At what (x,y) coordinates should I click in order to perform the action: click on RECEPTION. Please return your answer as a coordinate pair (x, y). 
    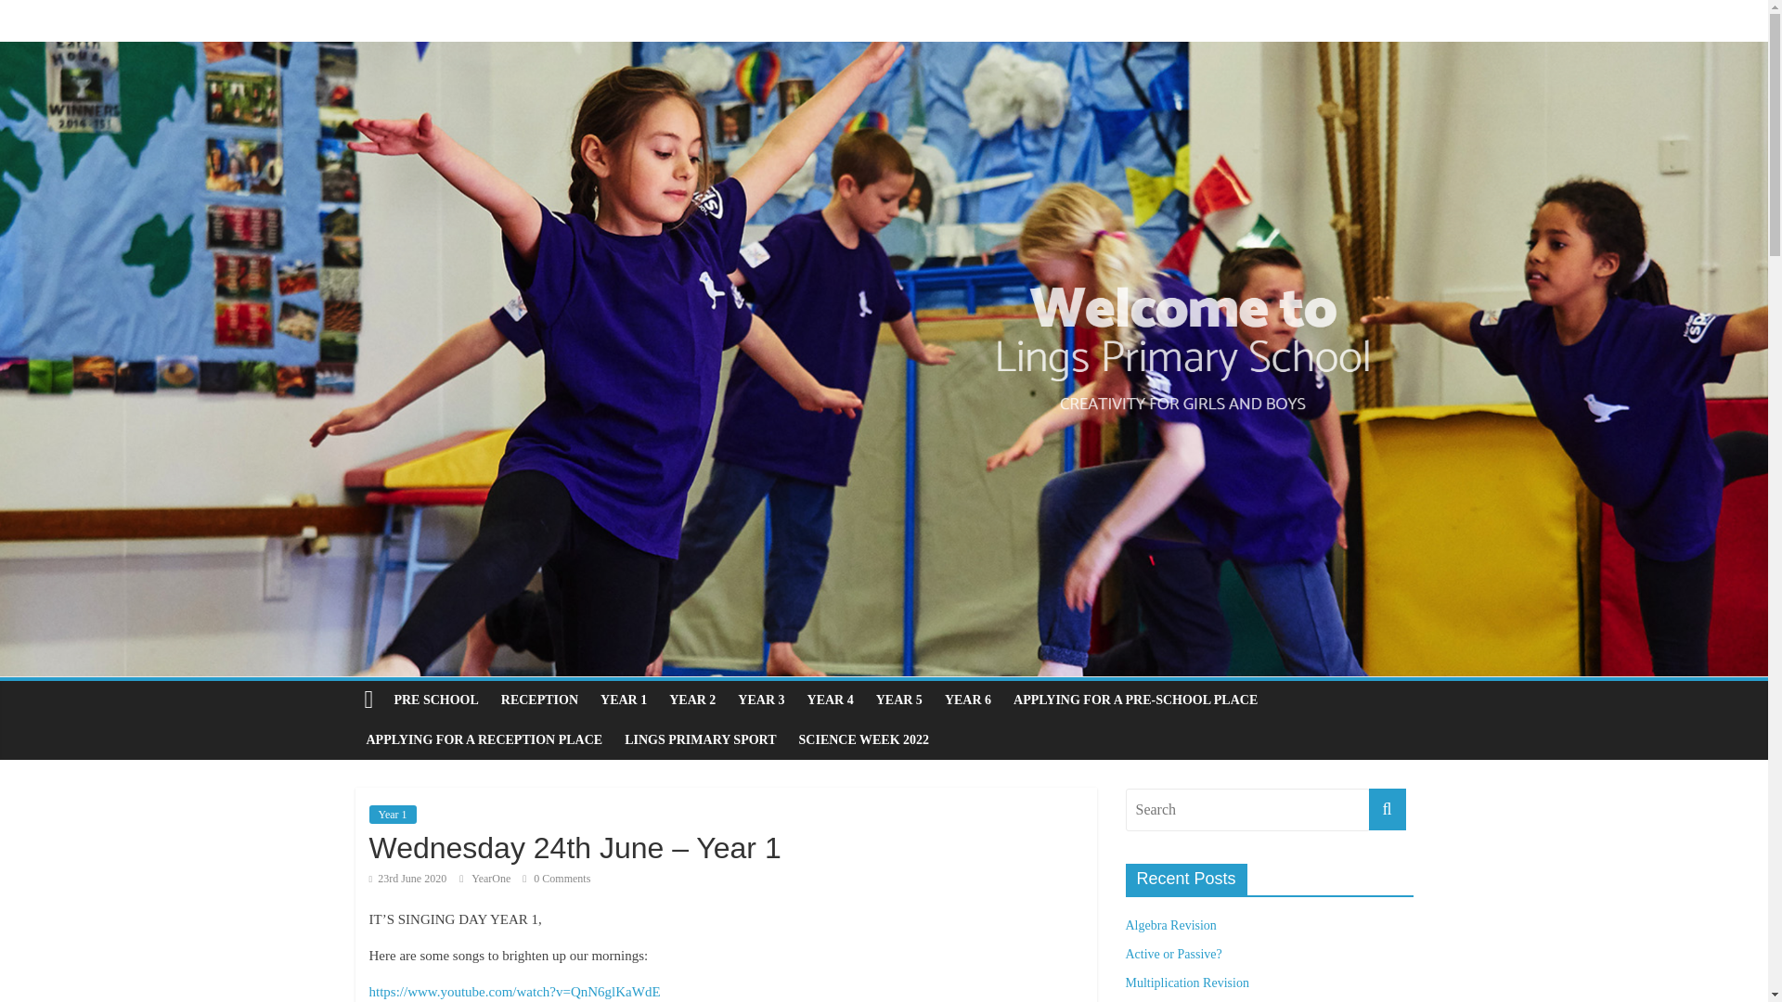
    Looking at the image, I should click on (540, 700).